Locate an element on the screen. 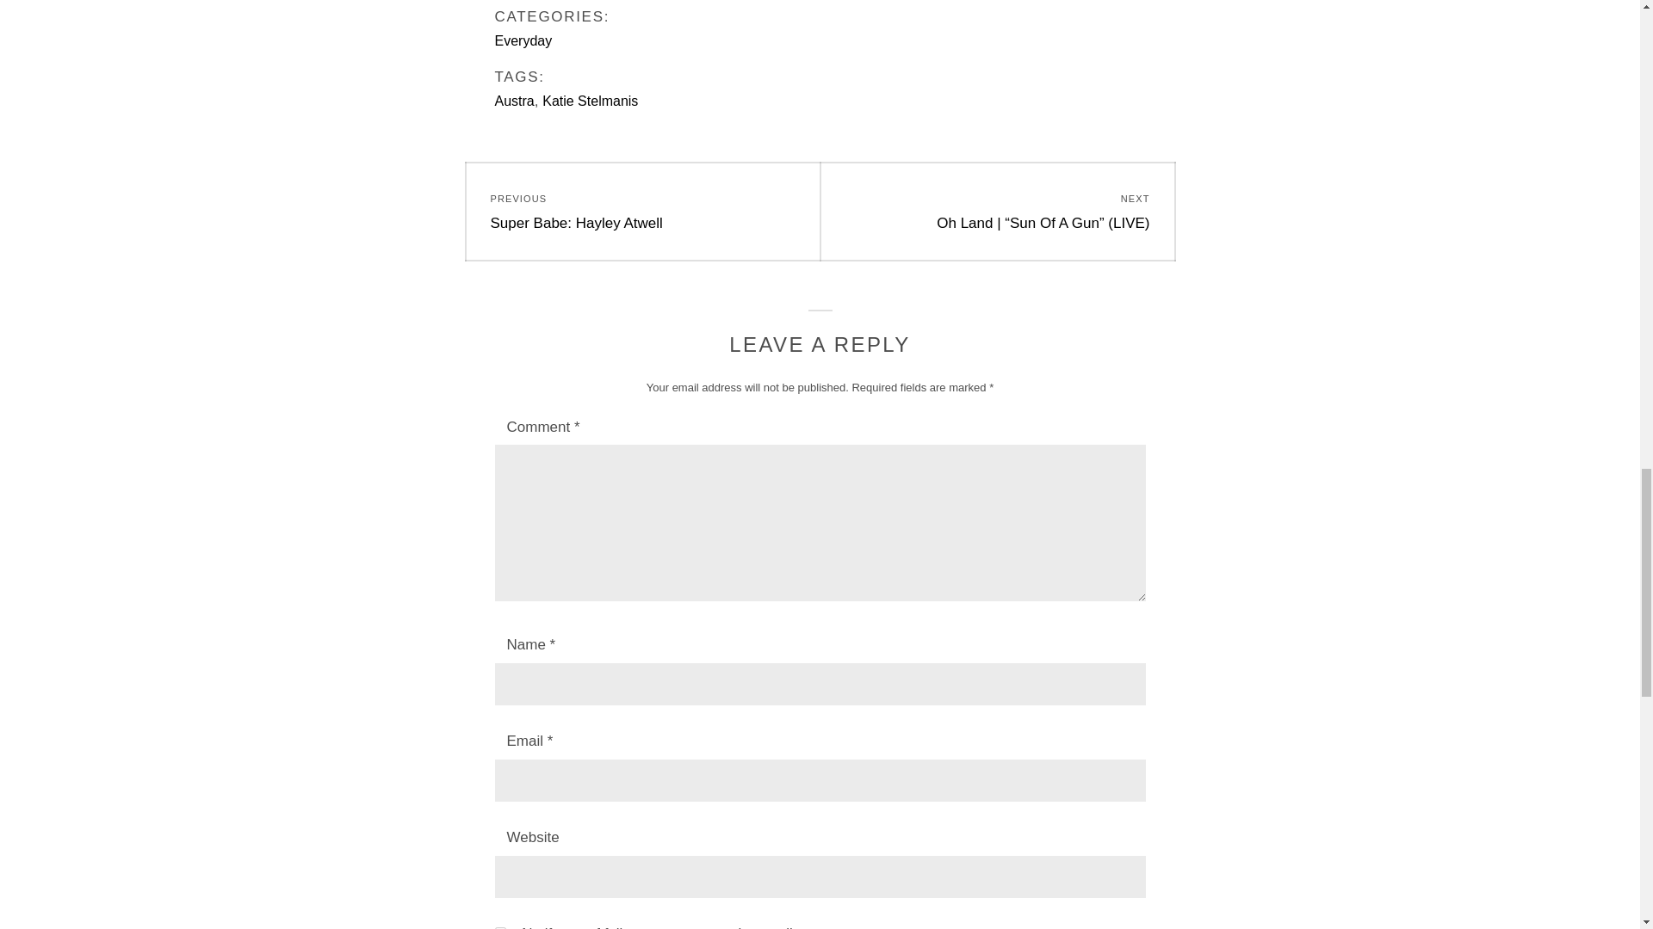  Everyday is located at coordinates (523, 40).